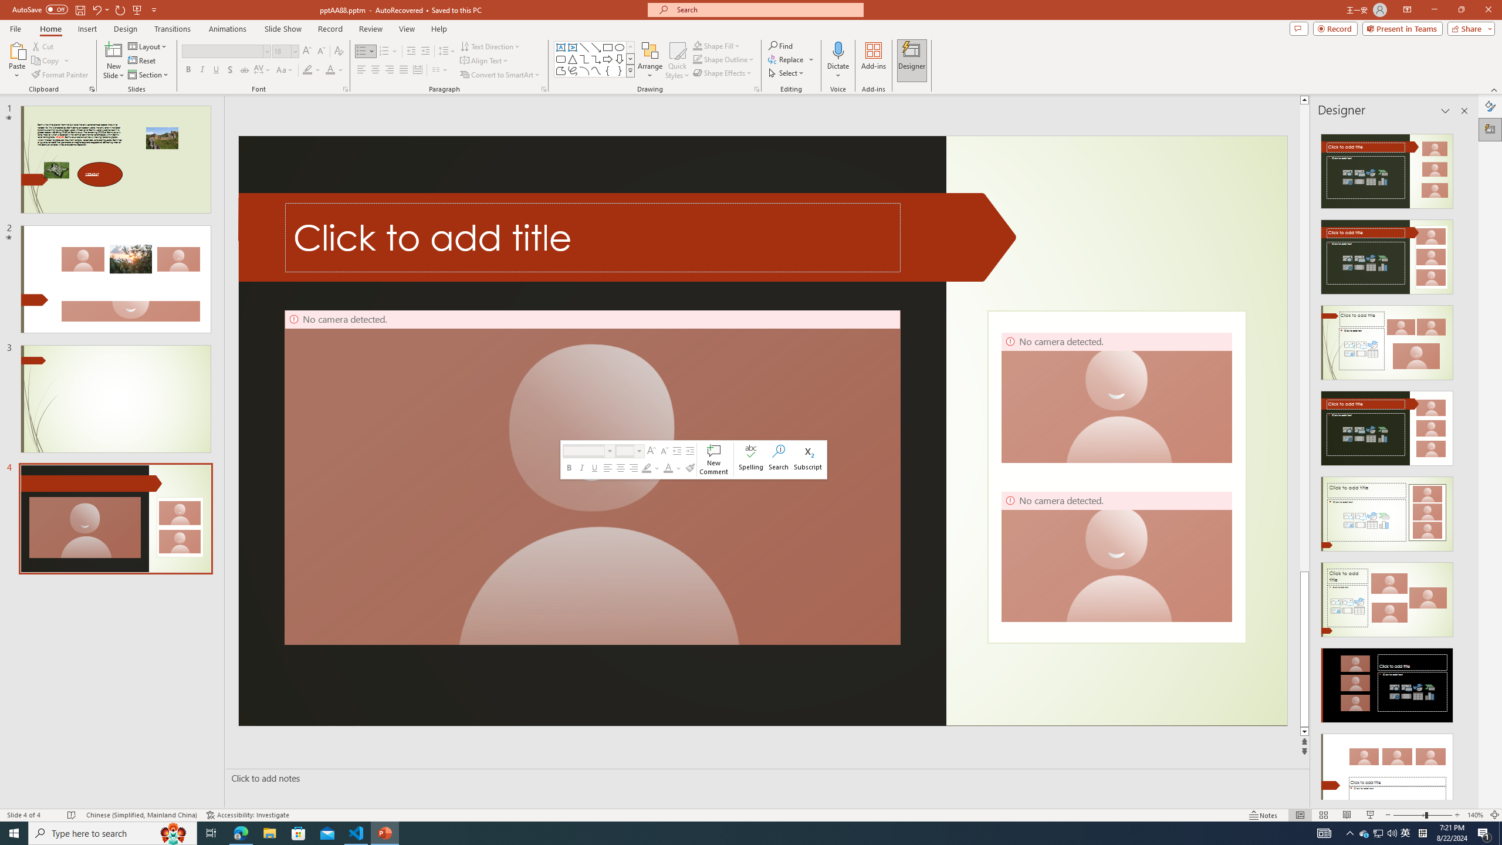 The width and height of the screenshot is (1502, 845). What do you see at coordinates (402, 70) in the screenshot?
I see `Justify` at bounding box center [402, 70].